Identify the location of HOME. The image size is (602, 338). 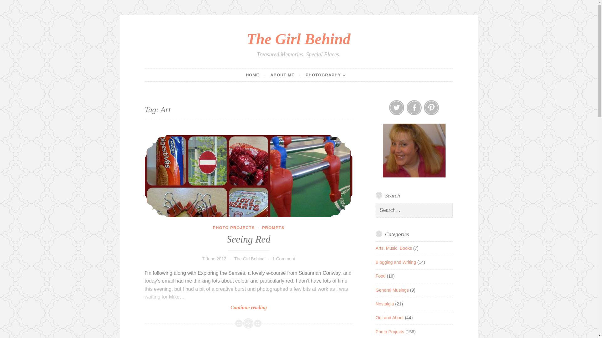
(255, 75).